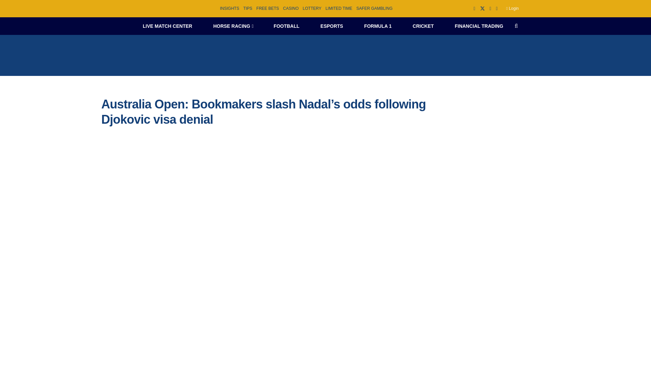 The height and width of the screenshot is (366, 651). What do you see at coordinates (479, 26) in the screenshot?
I see `FINANCIAL TRADING` at bounding box center [479, 26].